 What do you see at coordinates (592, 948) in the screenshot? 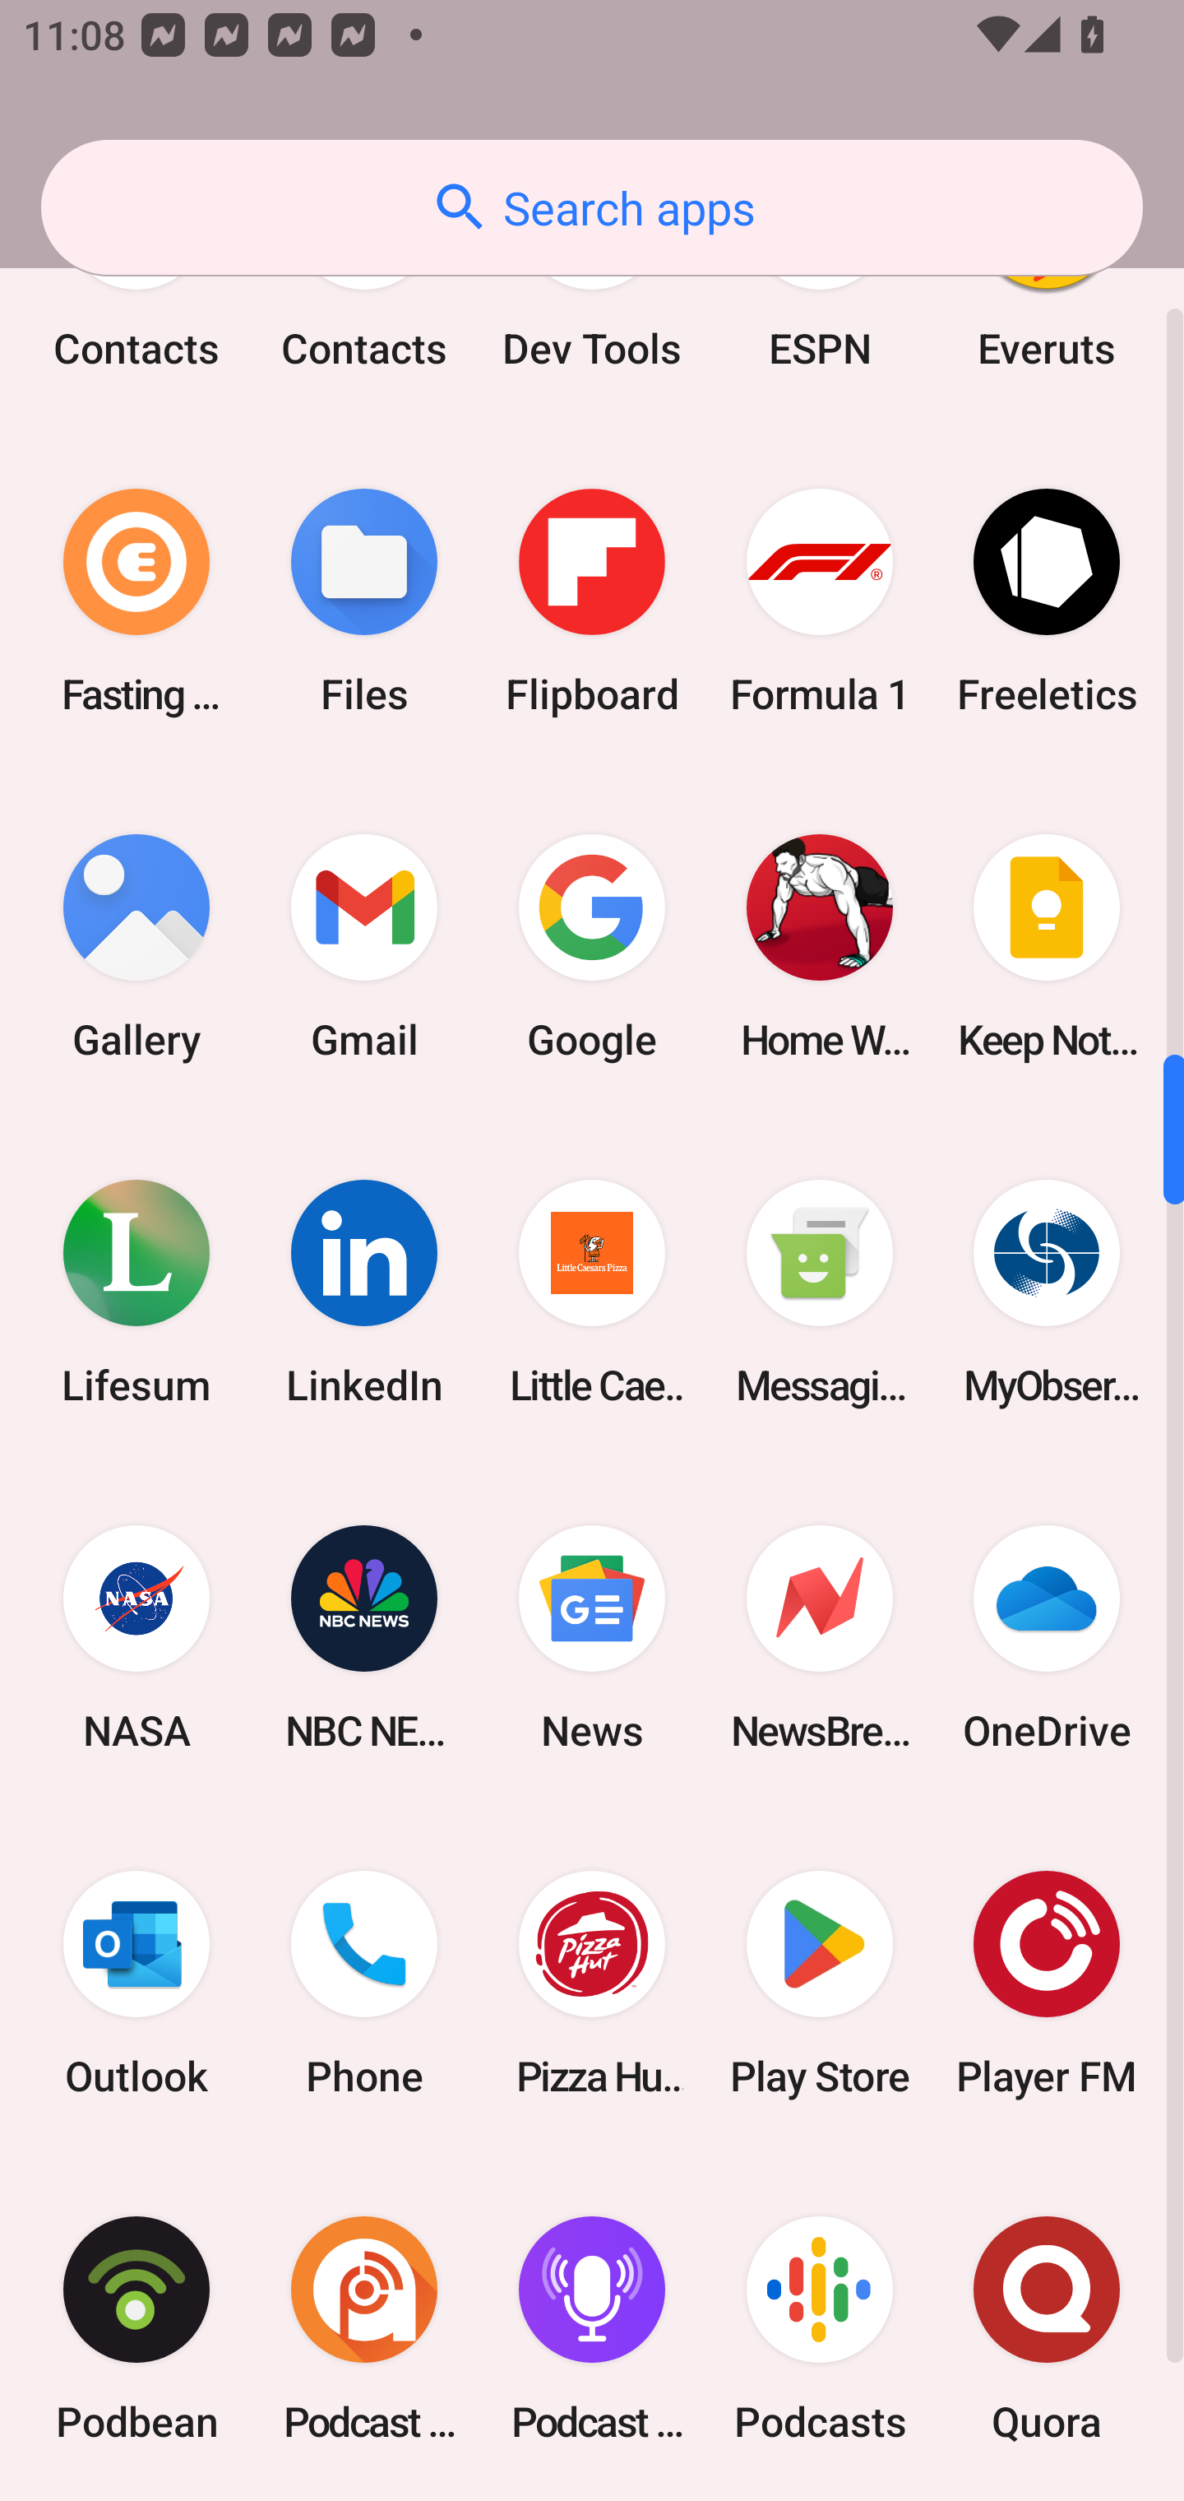
I see `Google` at bounding box center [592, 948].